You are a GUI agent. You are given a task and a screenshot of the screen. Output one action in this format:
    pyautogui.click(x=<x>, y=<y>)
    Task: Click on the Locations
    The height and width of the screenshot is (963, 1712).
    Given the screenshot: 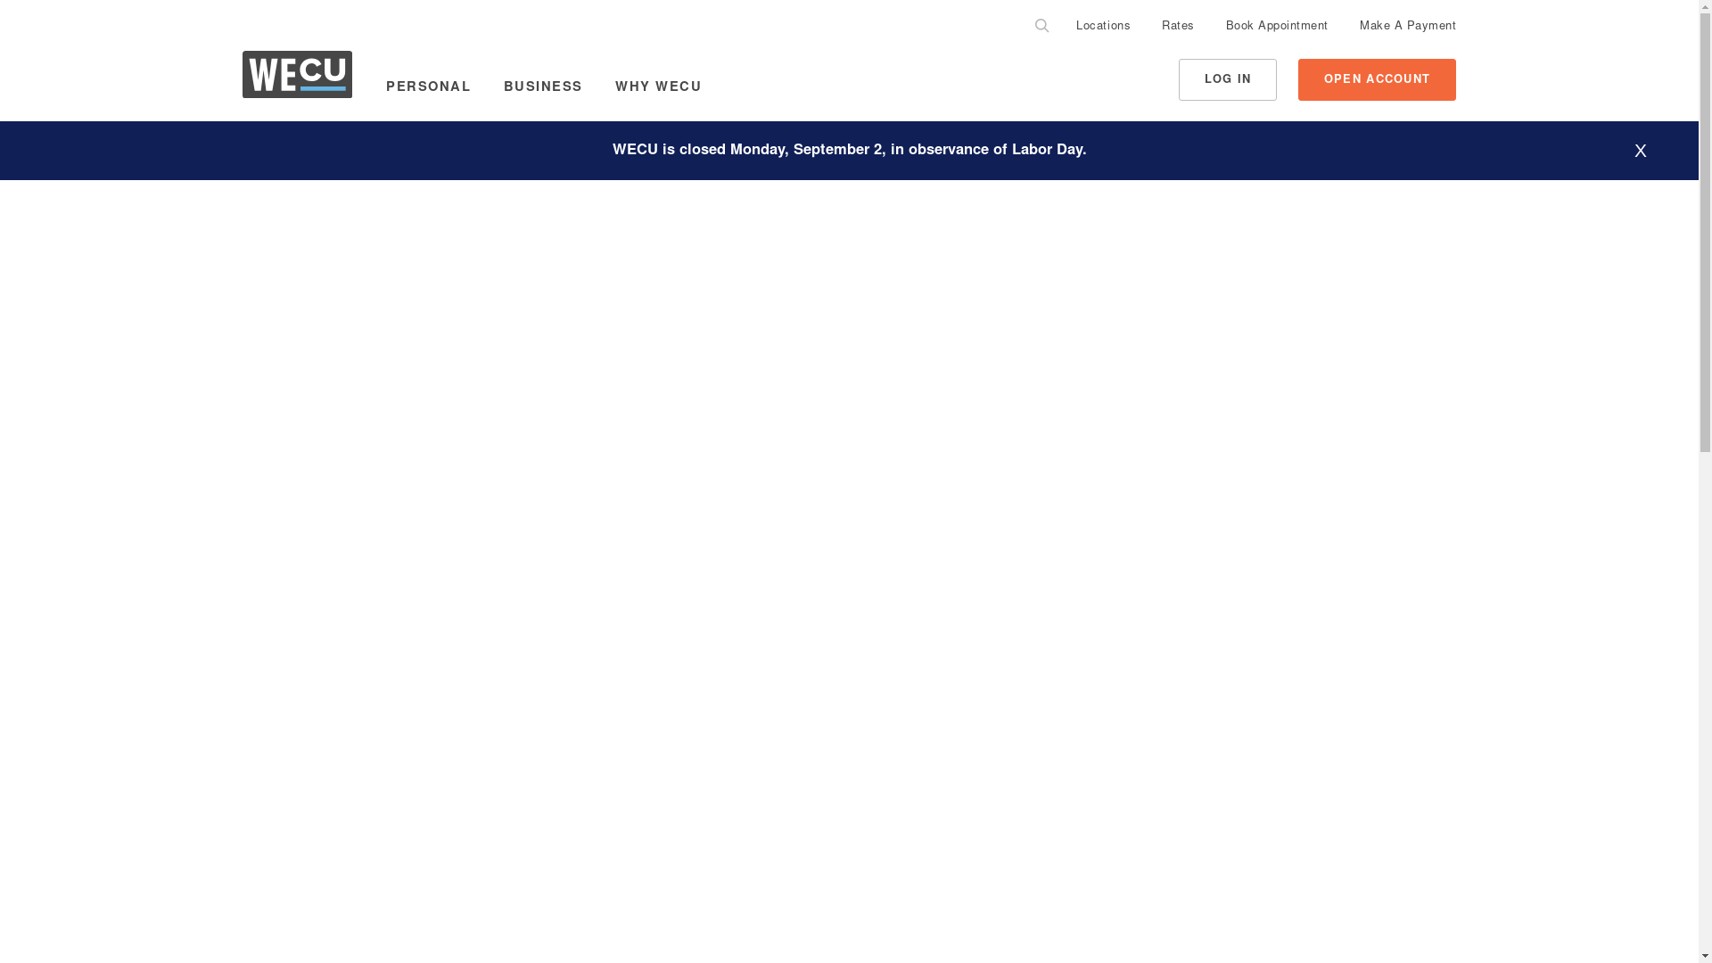 What is the action you would take?
    pyautogui.click(x=1103, y=28)
    